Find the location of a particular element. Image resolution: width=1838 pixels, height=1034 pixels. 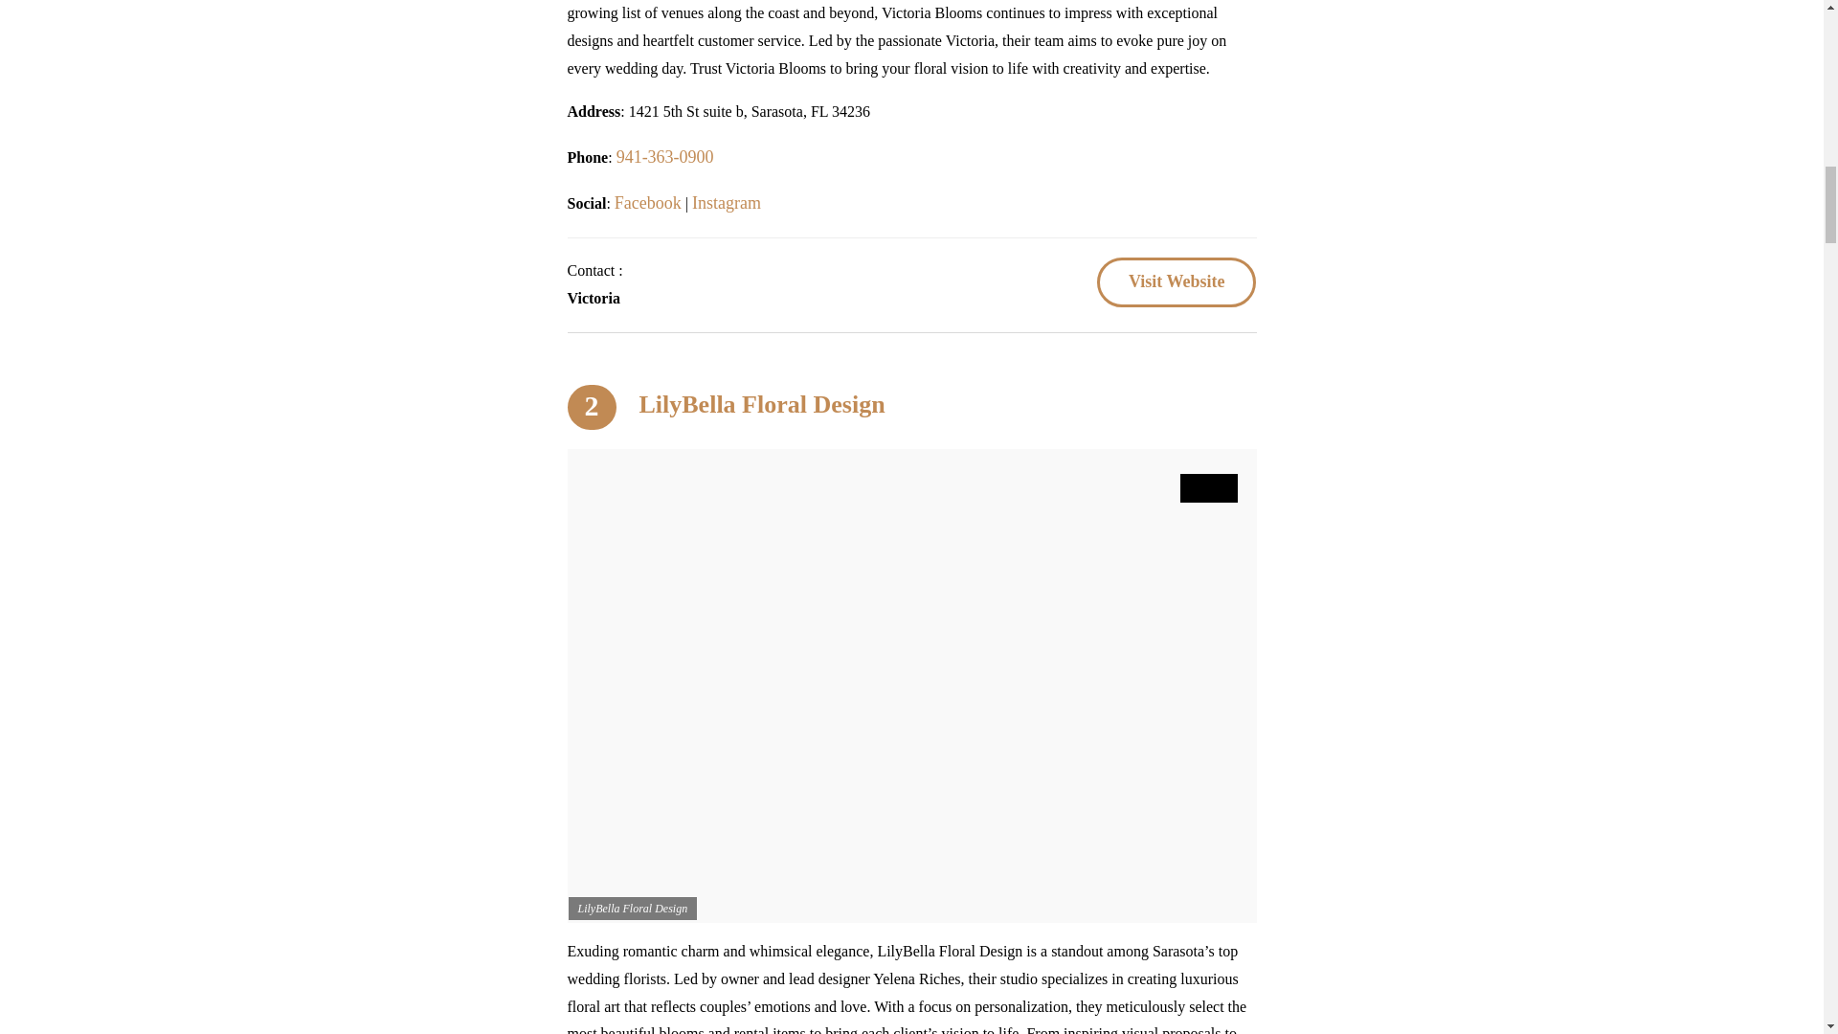

Facebook is located at coordinates (647, 203).